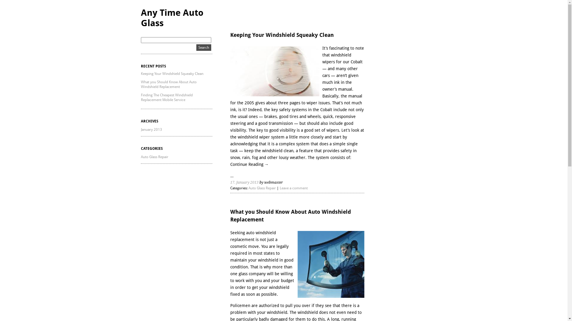 The image size is (572, 321). Describe the element at coordinates (169, 84) in the screenshot. I see `What you Should Know About Auto Windshield Replacement` at that location.